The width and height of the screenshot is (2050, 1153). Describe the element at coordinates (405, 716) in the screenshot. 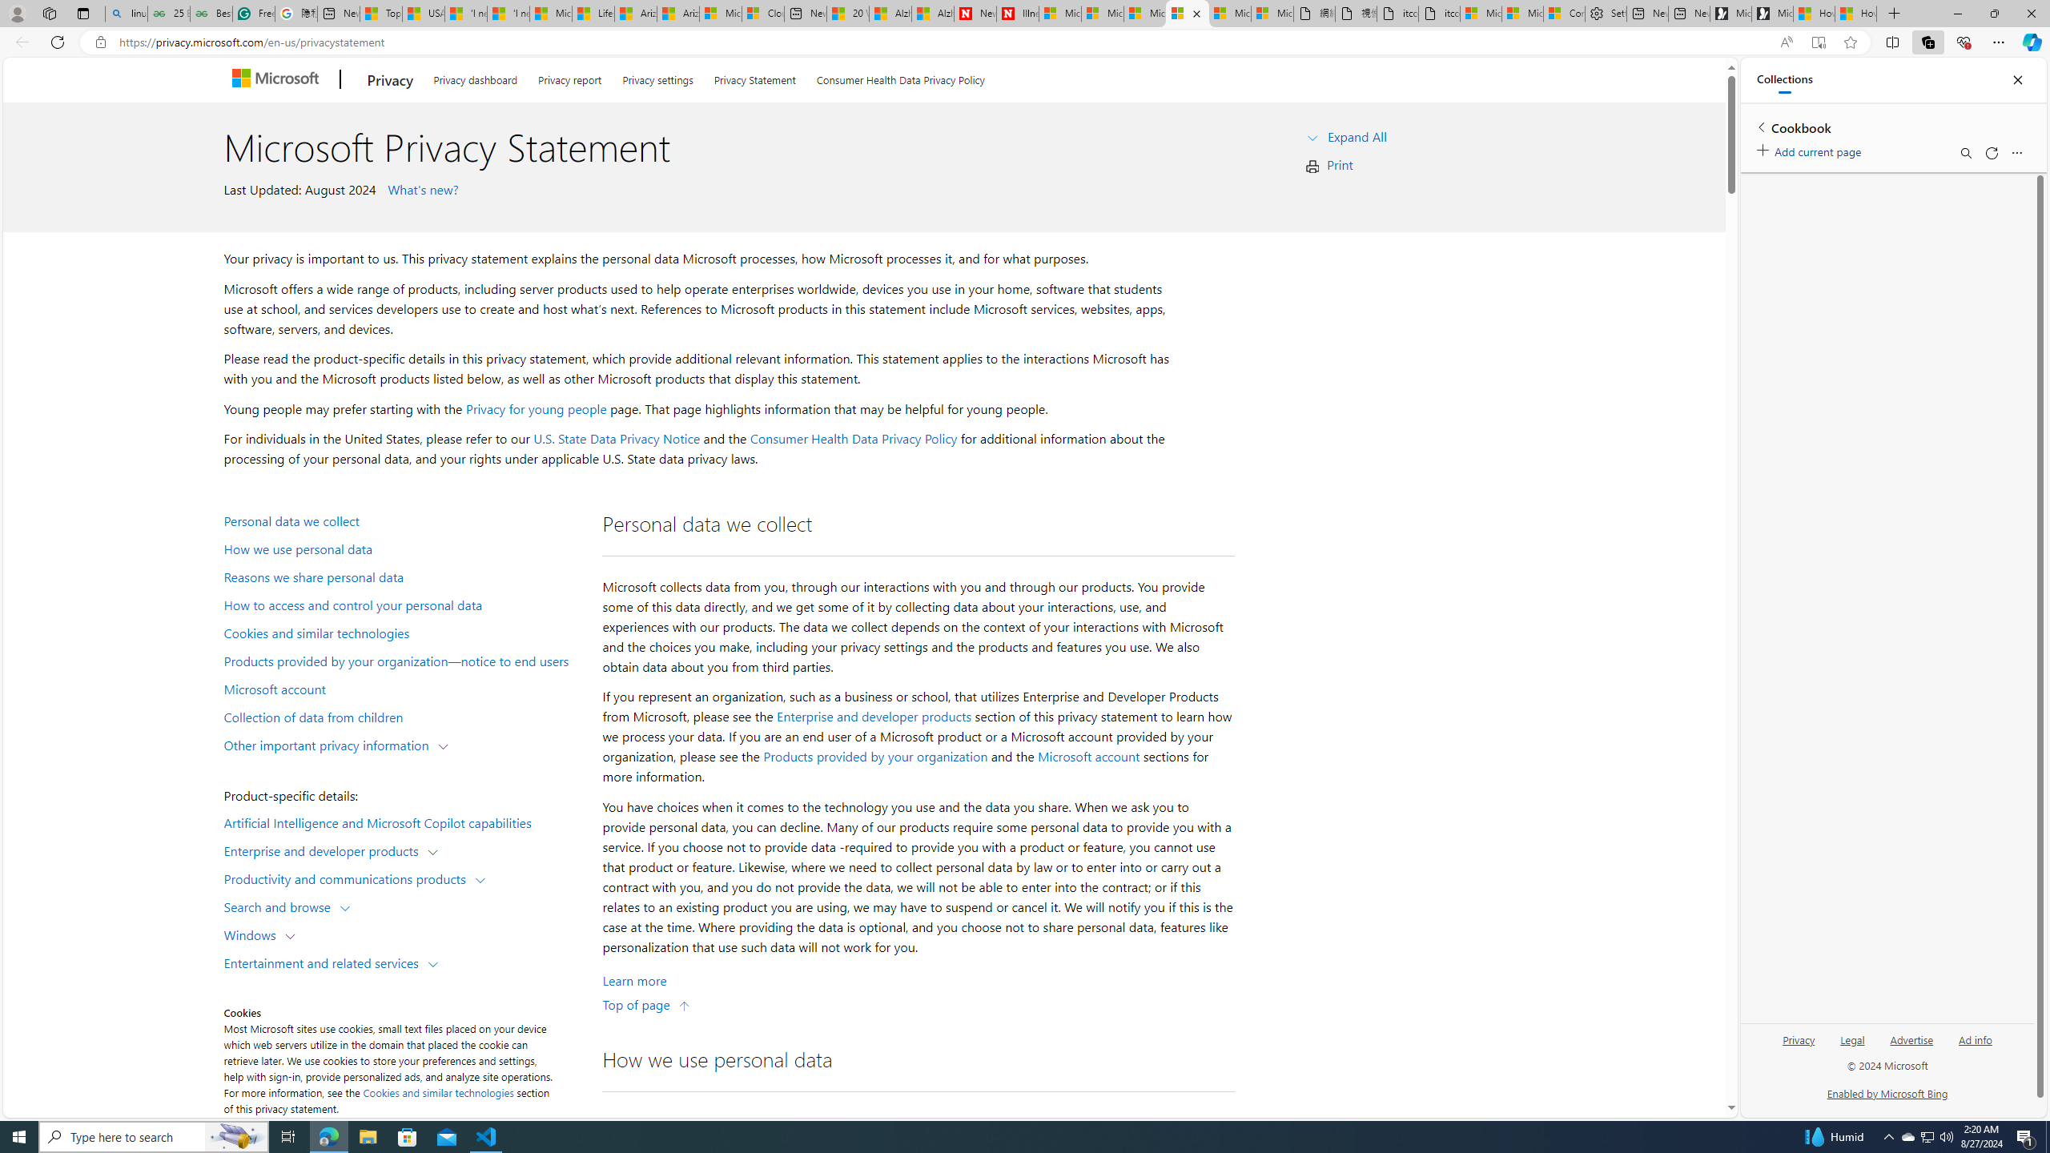

I see `Collection of data from children` at that location.